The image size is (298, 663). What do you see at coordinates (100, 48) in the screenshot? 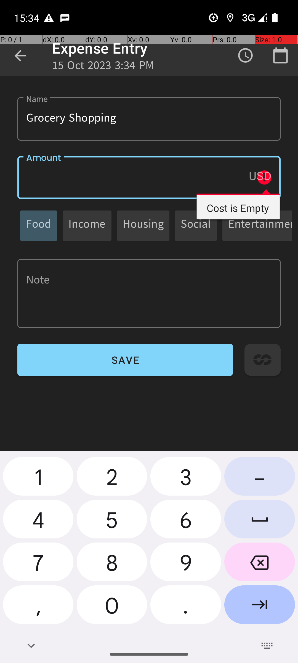
I see `Expense Entry` at bounding box center [100, 48].